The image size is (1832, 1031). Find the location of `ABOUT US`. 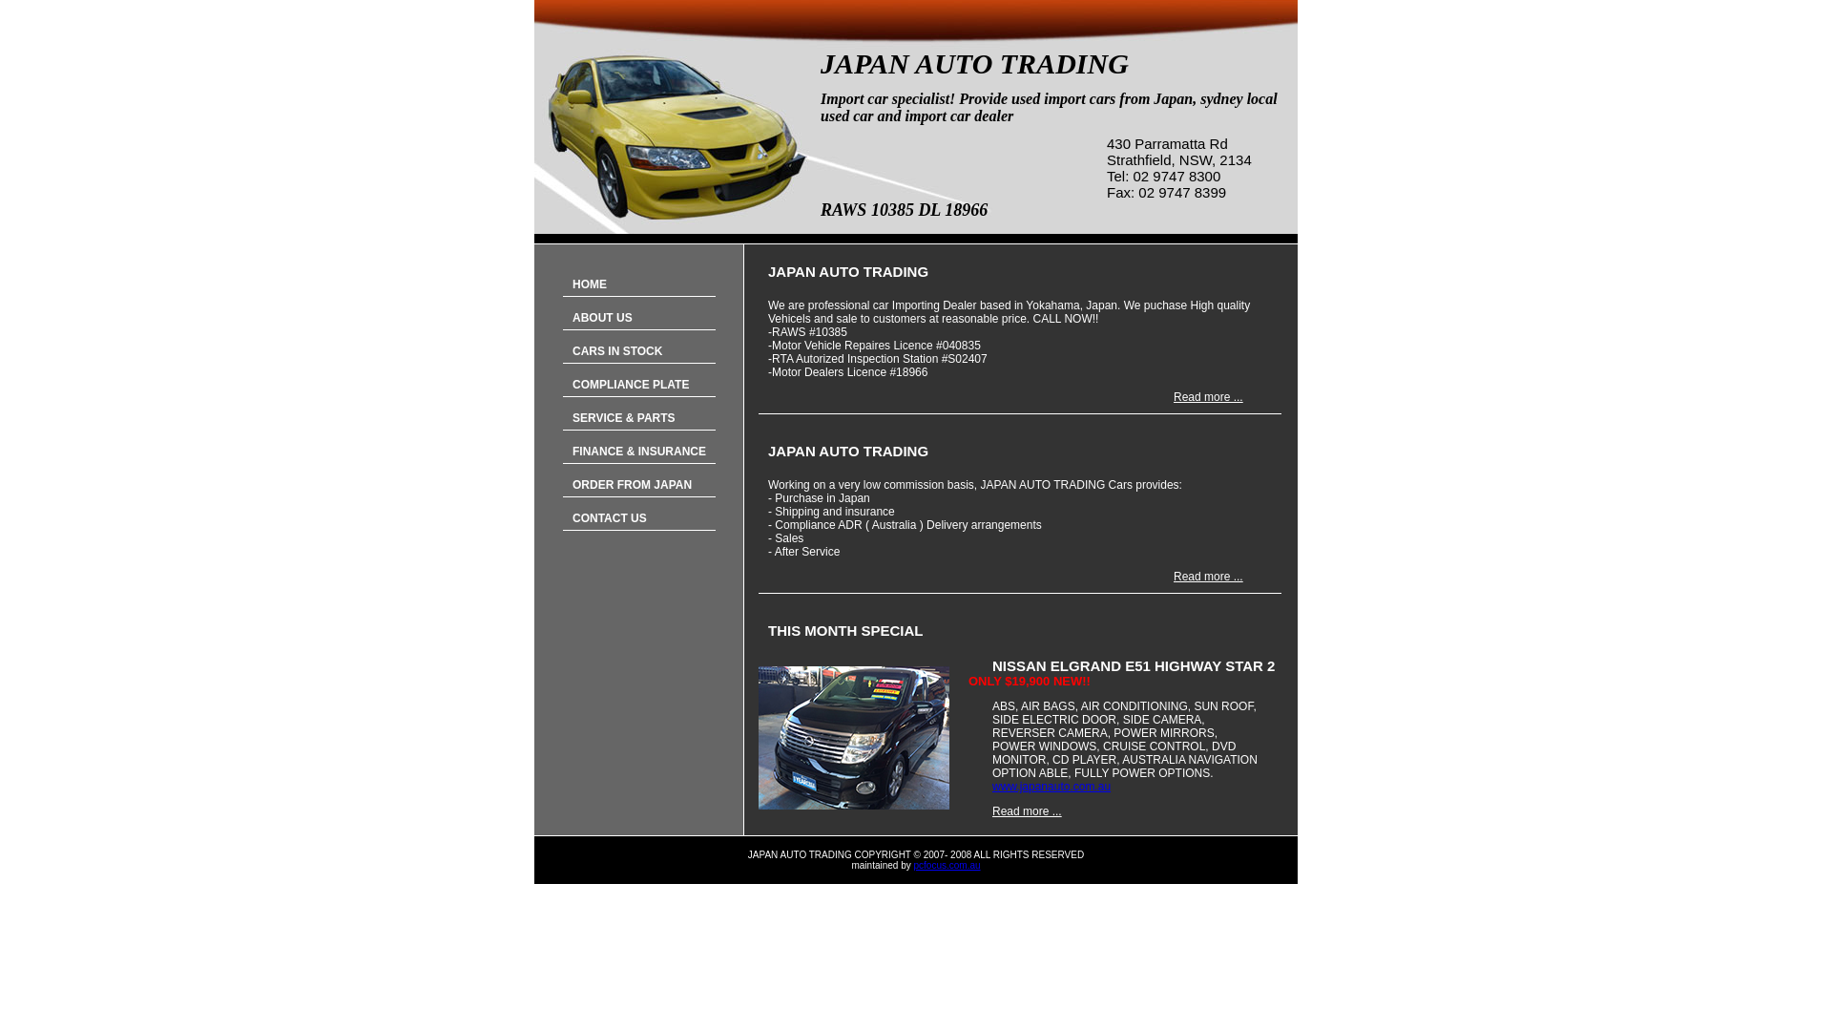

ABOUT US is located at coordinates (639, 319).